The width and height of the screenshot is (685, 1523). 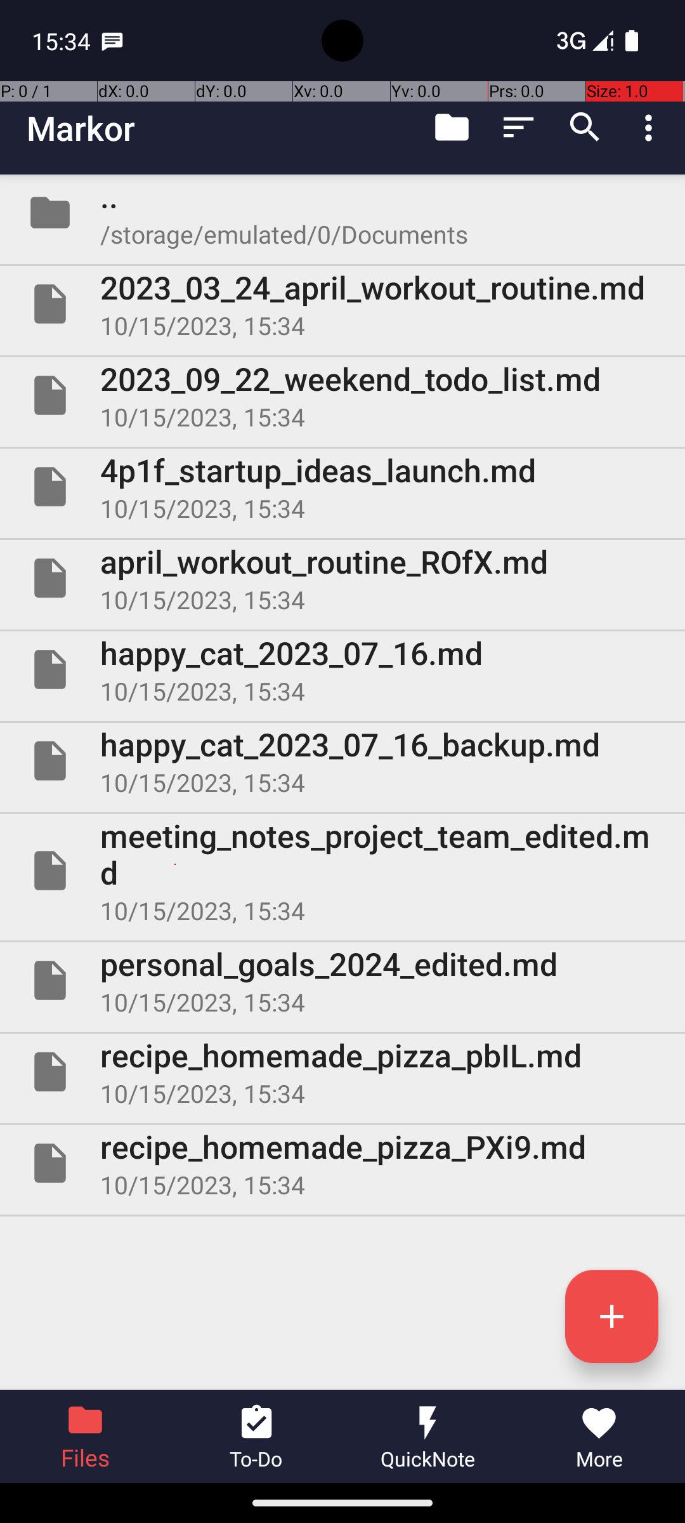 I want to click on File happy_cat_2023_07_16_backup.md , so click(x=342, y=761).